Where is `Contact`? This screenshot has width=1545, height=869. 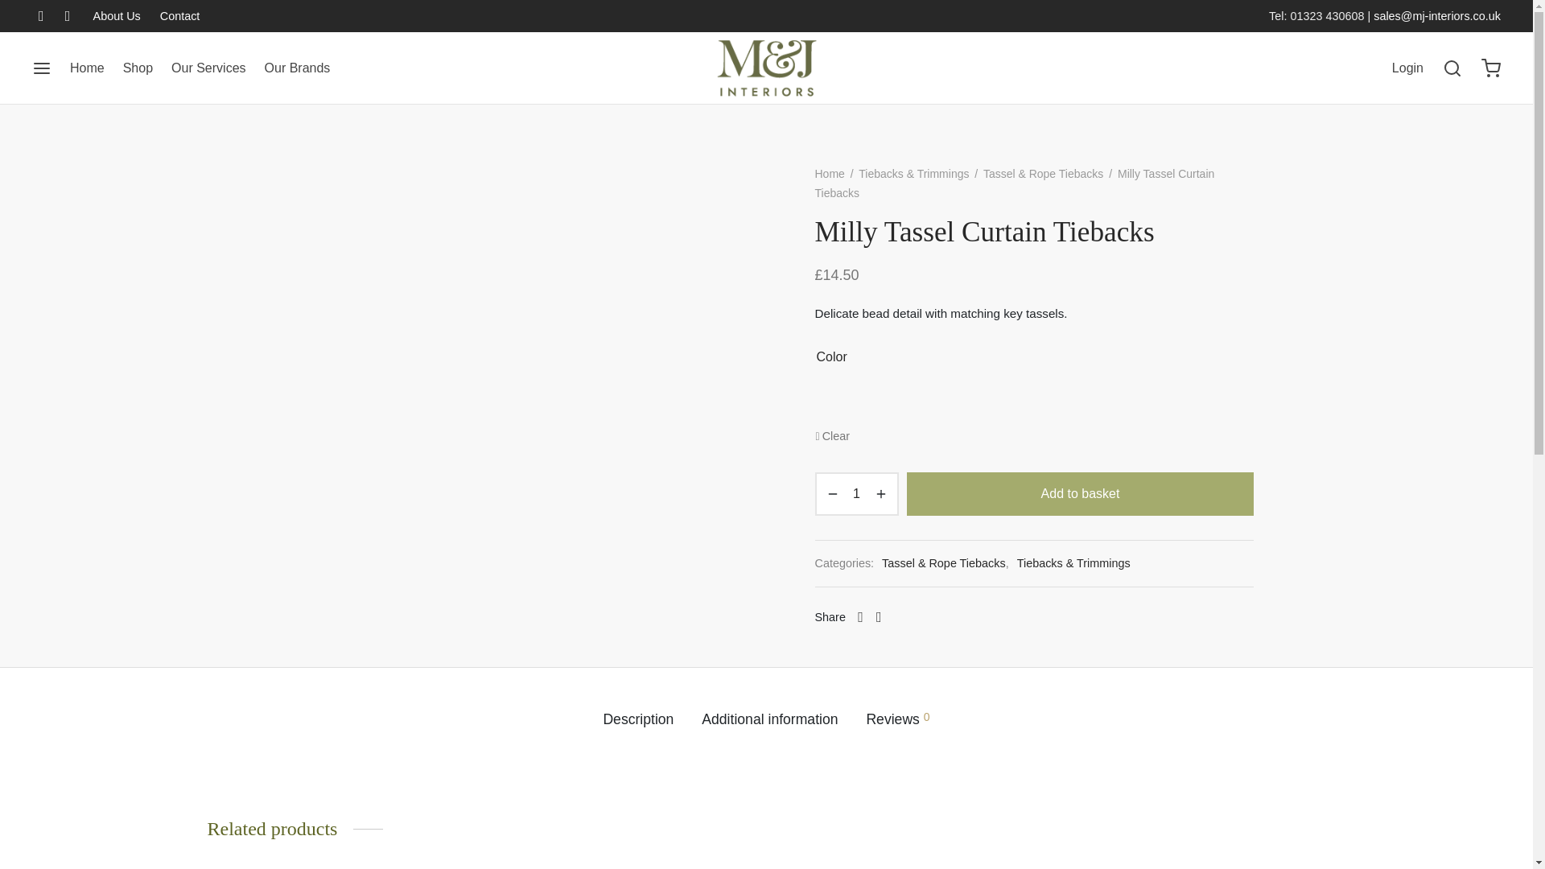
Contact is located at coordinates (175, 16).